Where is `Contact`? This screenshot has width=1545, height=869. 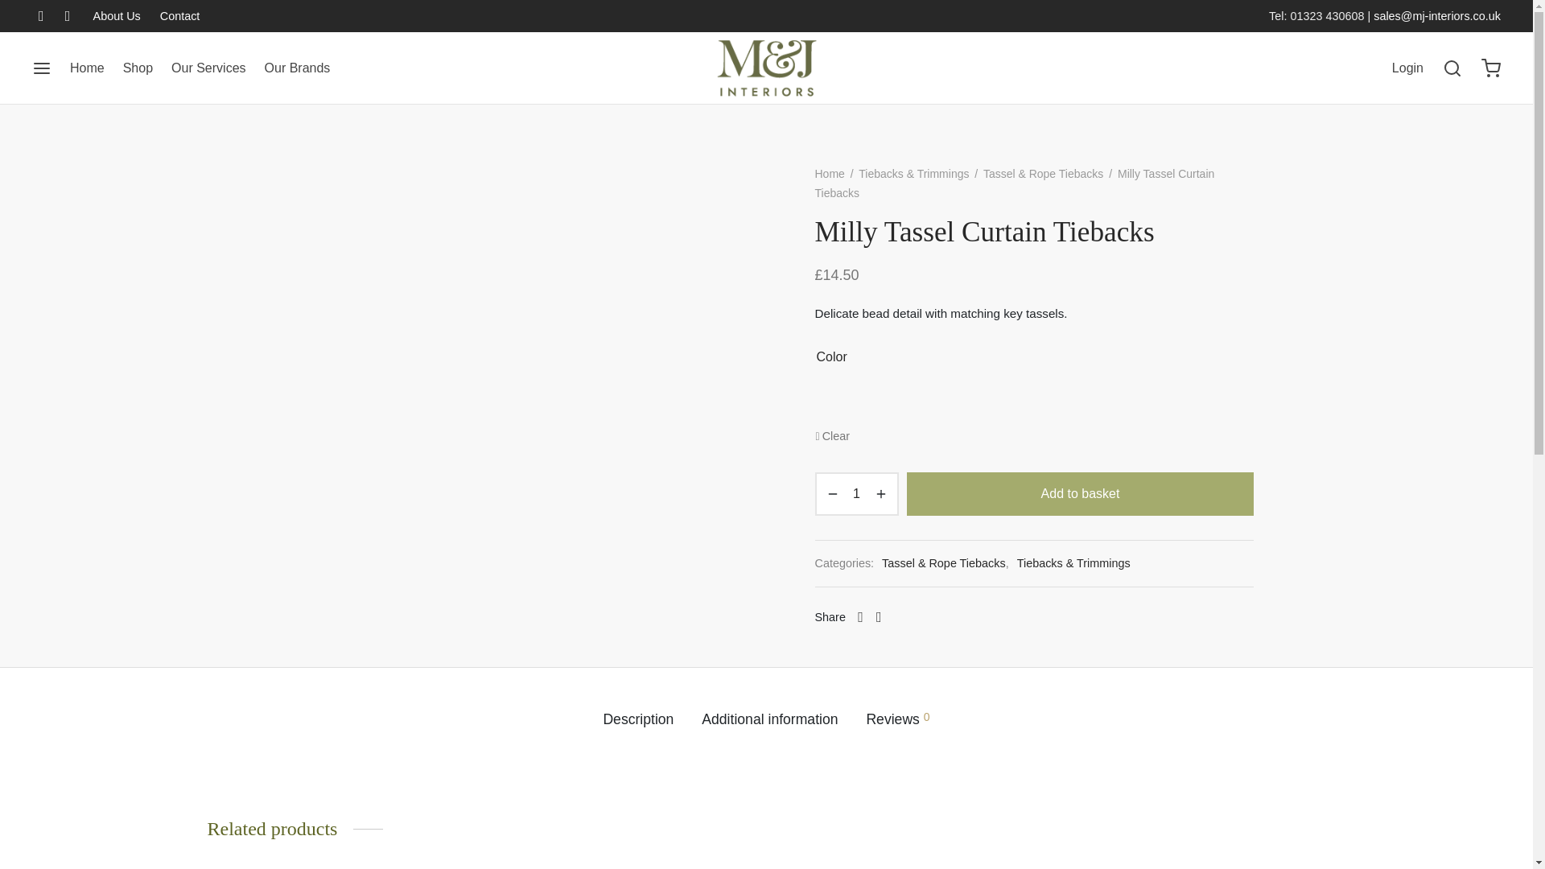
Contact is located at coordinates (175, 16).